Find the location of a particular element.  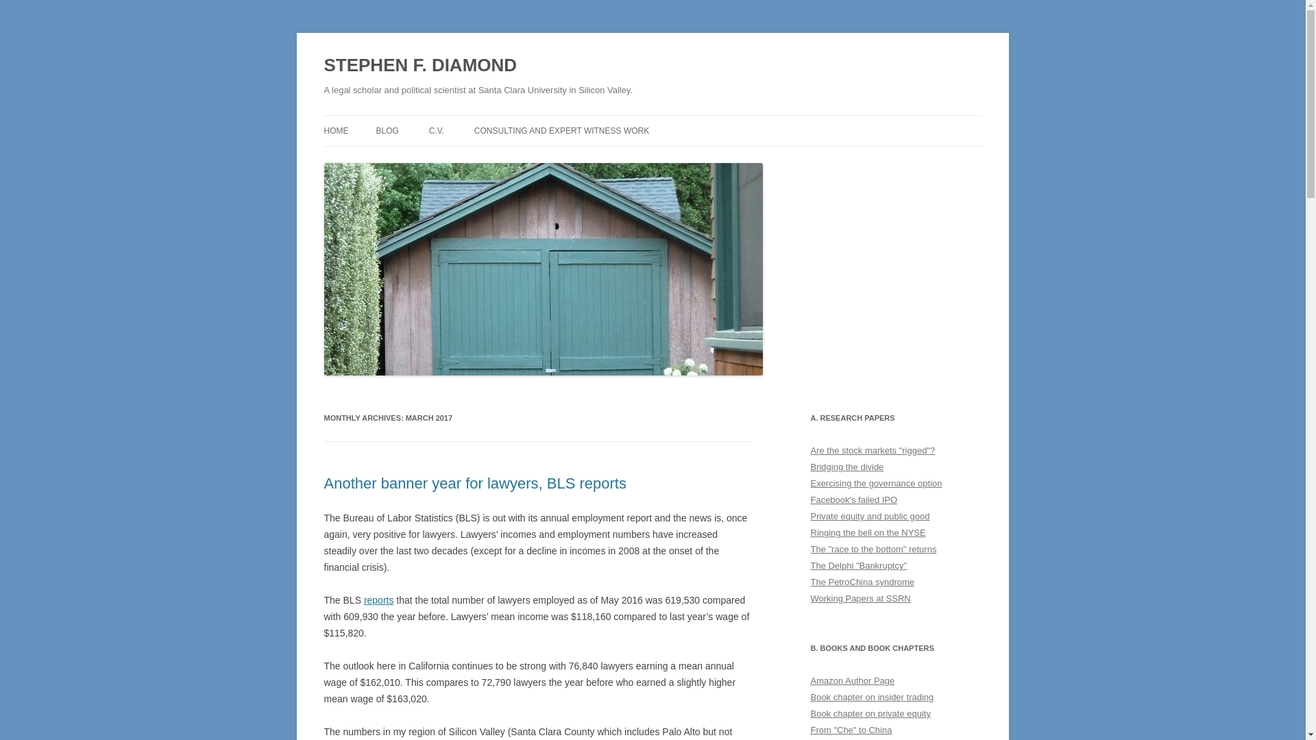

Exercising the governance option is located at coordinates (876, 482).